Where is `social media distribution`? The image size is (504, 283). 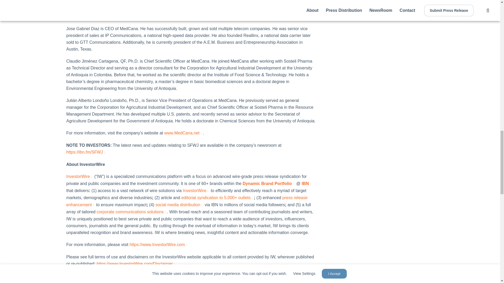
social media distribution is located at coordinates (179, 205).